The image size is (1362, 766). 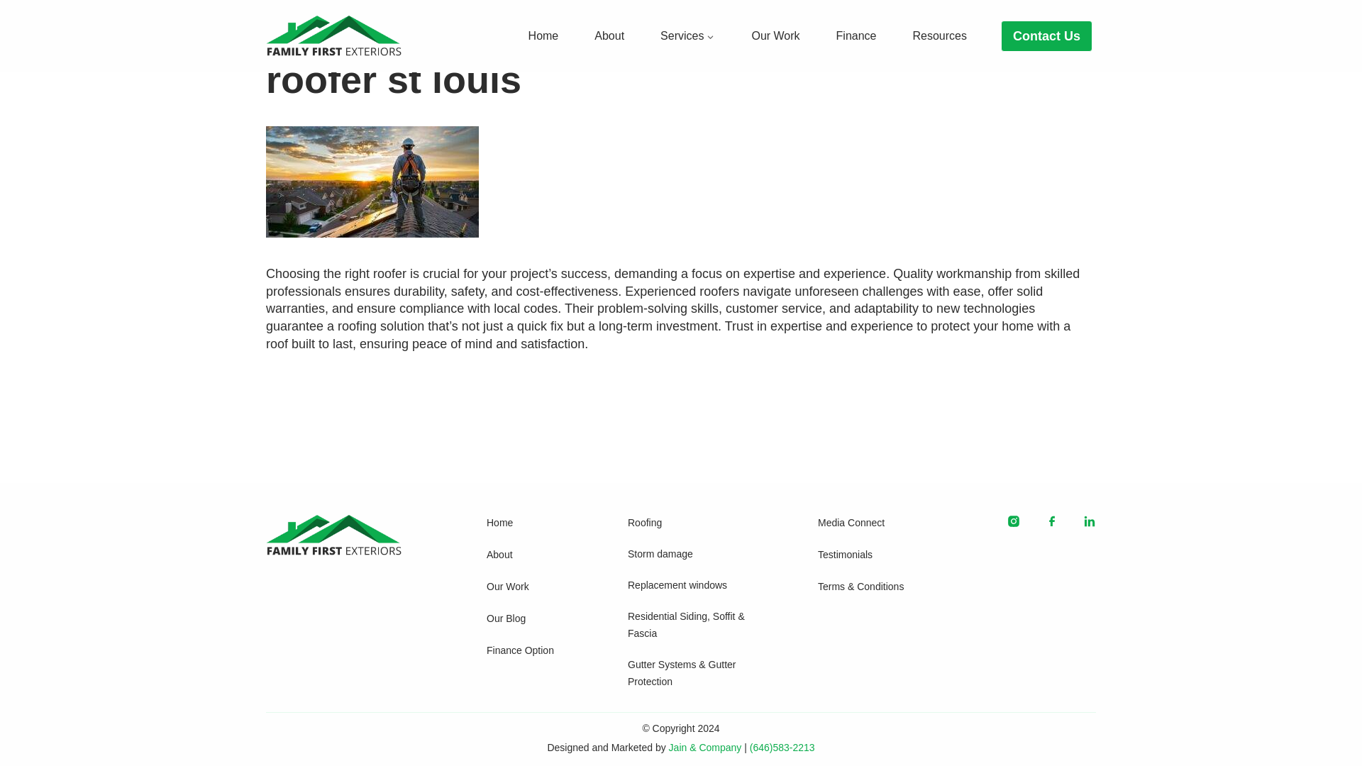 I want to click on Finance Option, so click(x=526, y=651).